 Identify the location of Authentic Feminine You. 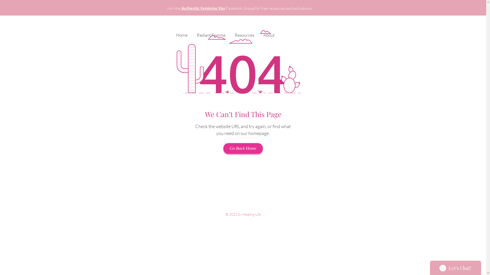
(203, 8).